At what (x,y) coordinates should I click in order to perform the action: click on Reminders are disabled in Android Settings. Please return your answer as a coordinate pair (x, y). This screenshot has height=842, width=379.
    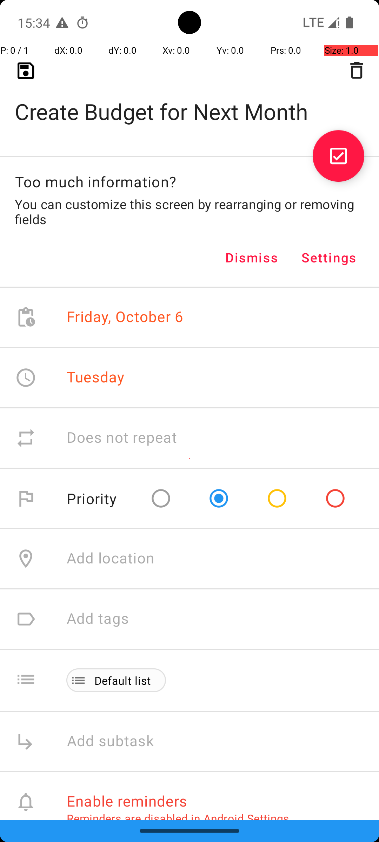
    Looking at the image, I should click on (178, 818).